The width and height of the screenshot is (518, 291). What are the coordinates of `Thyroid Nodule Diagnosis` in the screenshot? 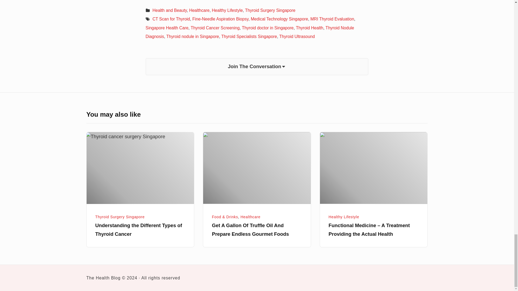 It's located at (250, 32).